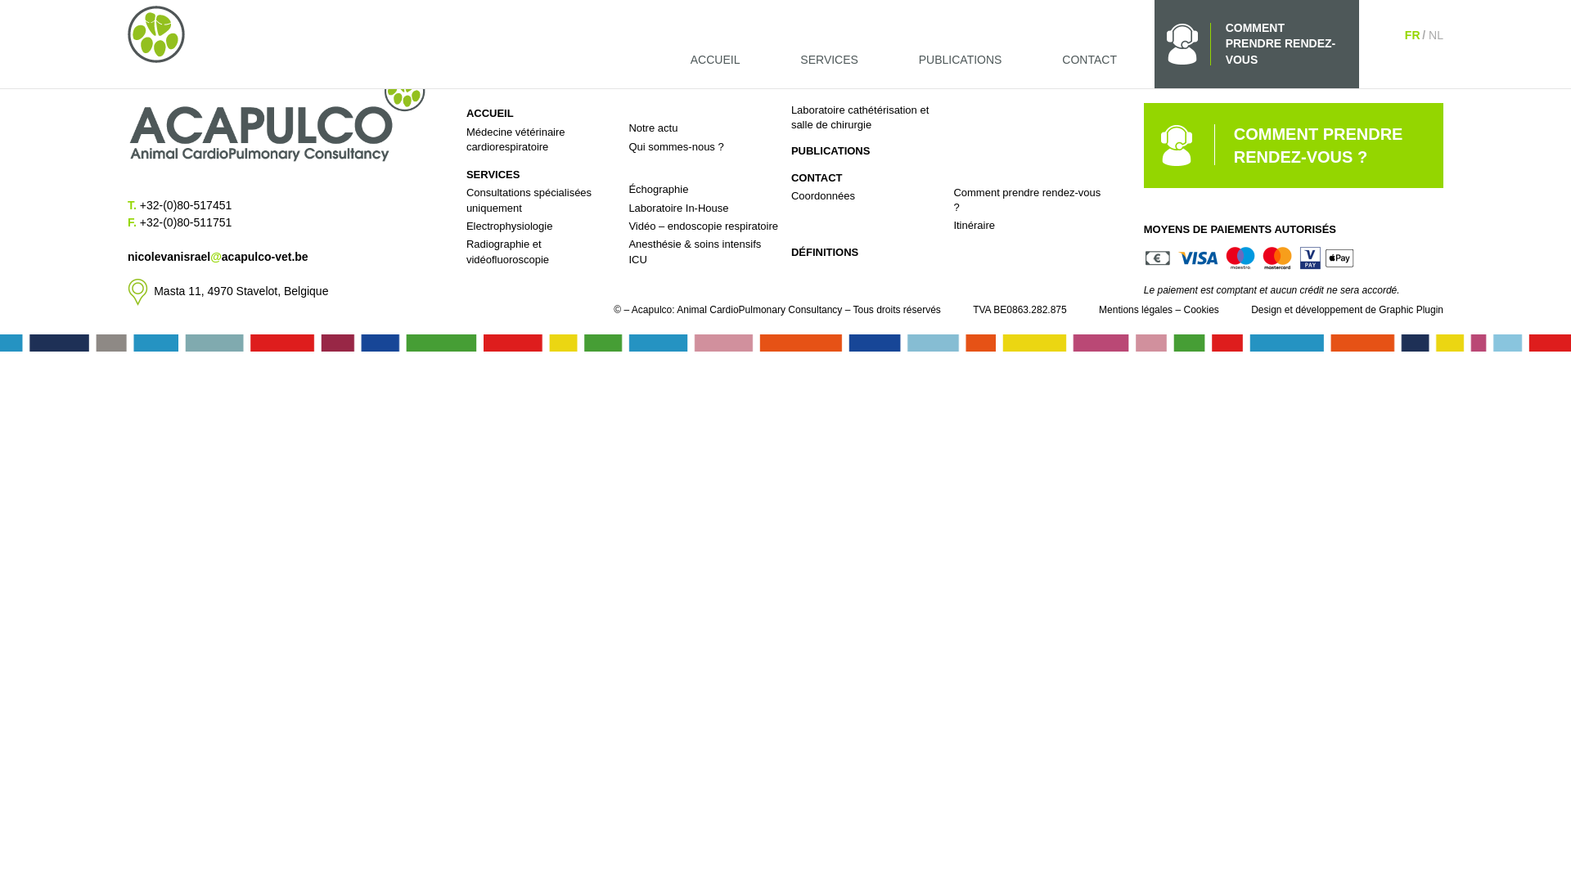 Image resolution: width=1571 pixels, height=883 pixels. Describe the element at coordinates (1090, 52) in the screenshot. I see `CONTACT` at that location.